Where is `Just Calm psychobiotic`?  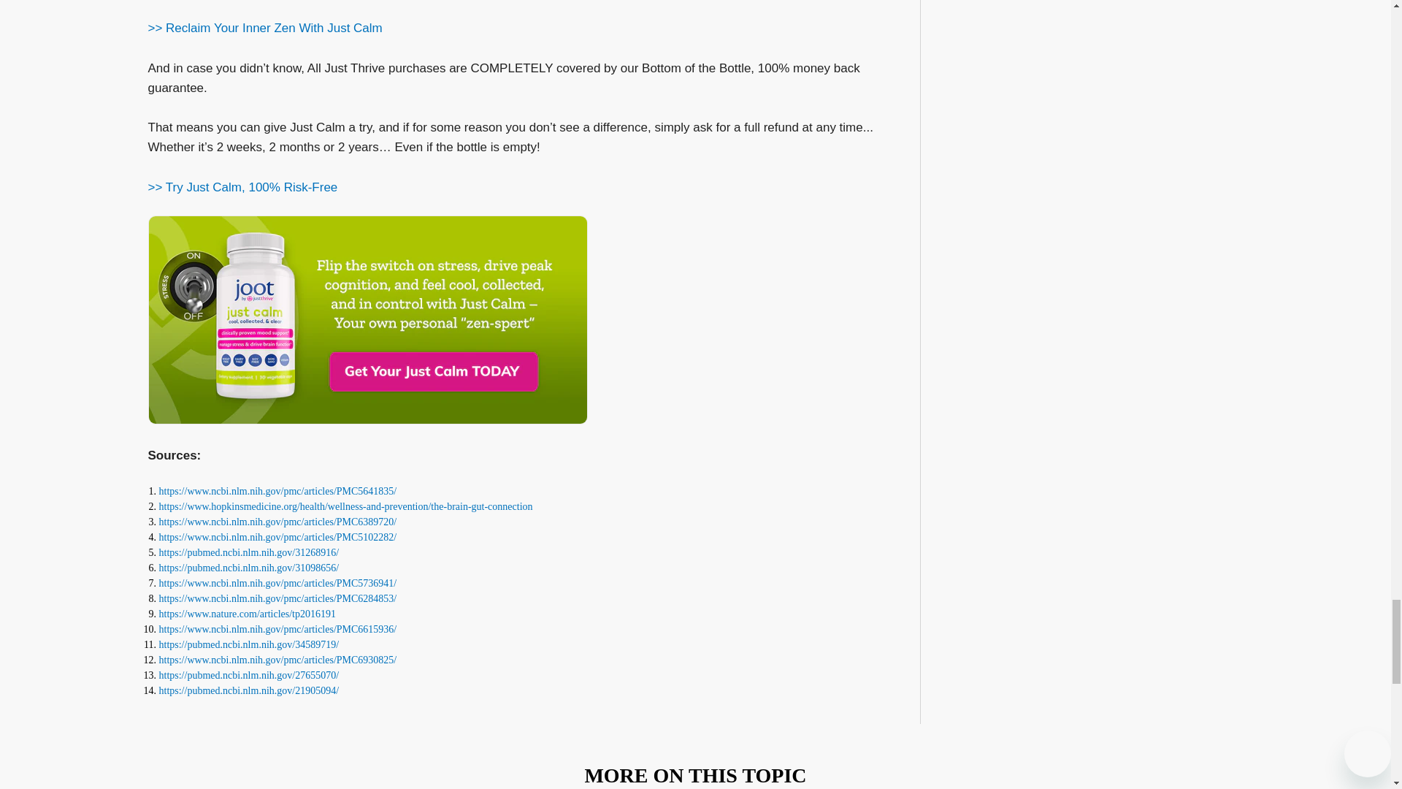 Just Calm psychobiotic is located at coordinates (264, 28).